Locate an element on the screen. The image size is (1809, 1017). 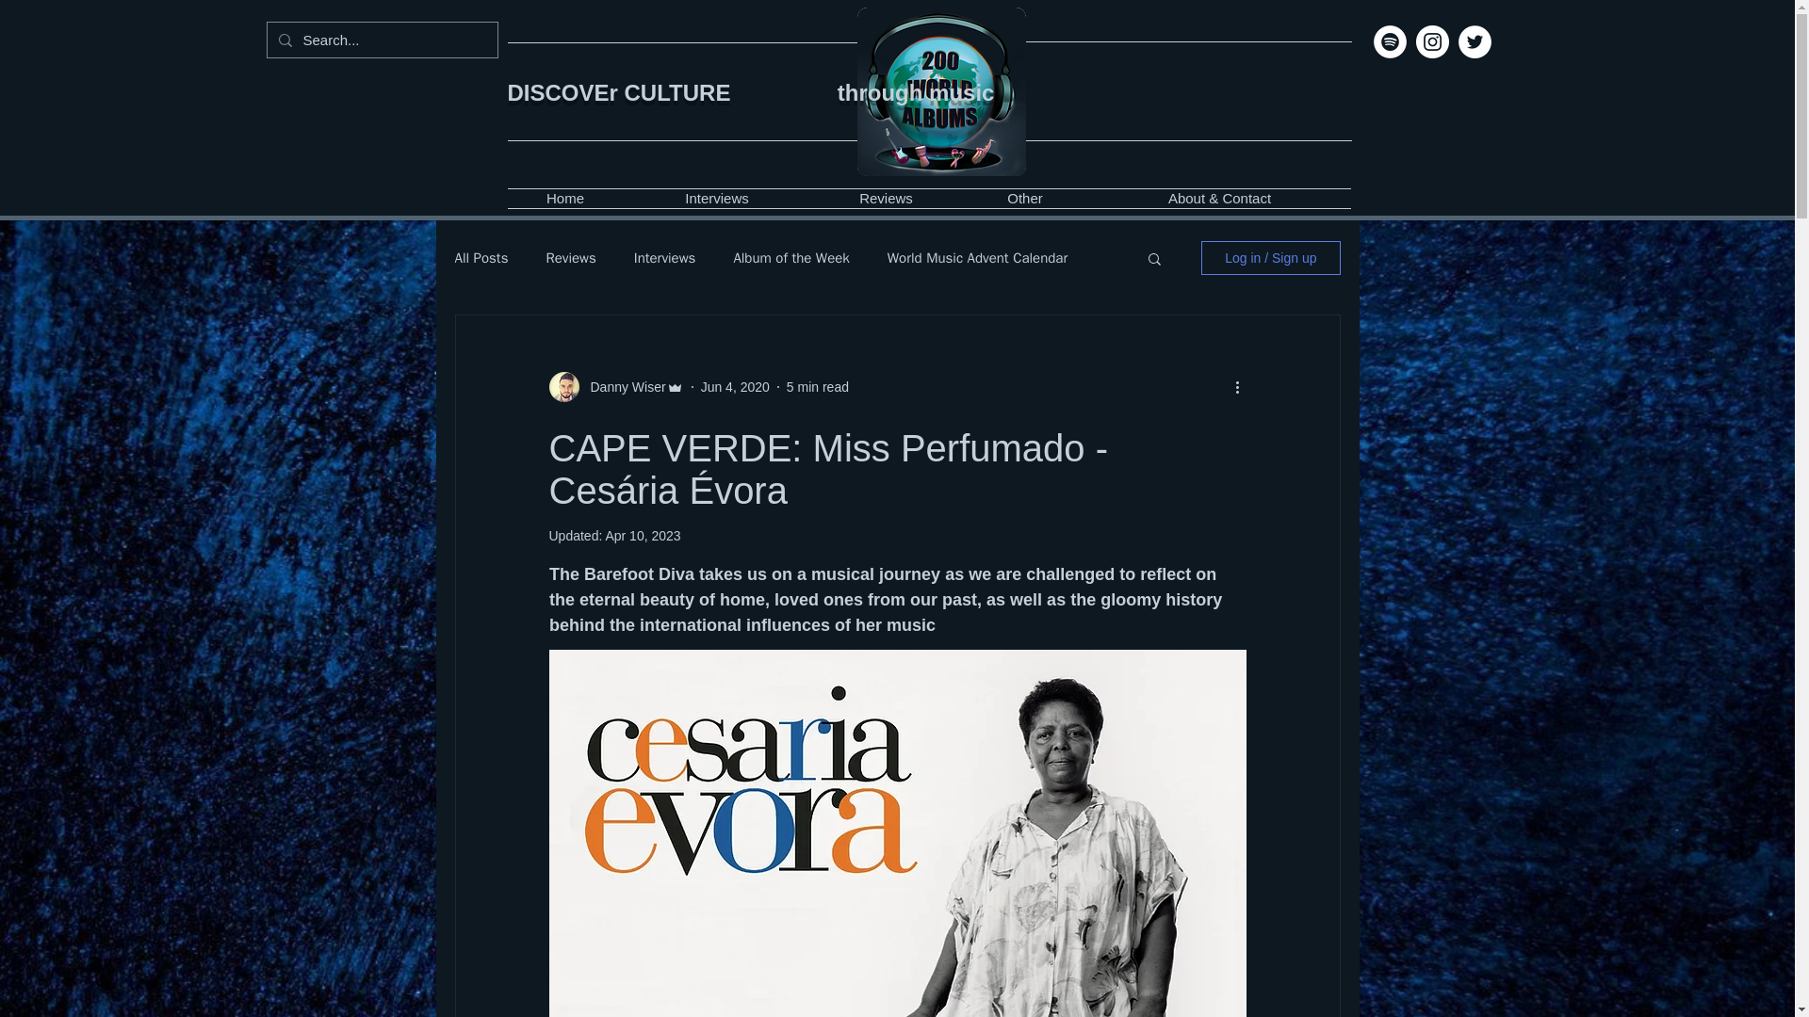
Reviews is located at coordinates (570, 256).